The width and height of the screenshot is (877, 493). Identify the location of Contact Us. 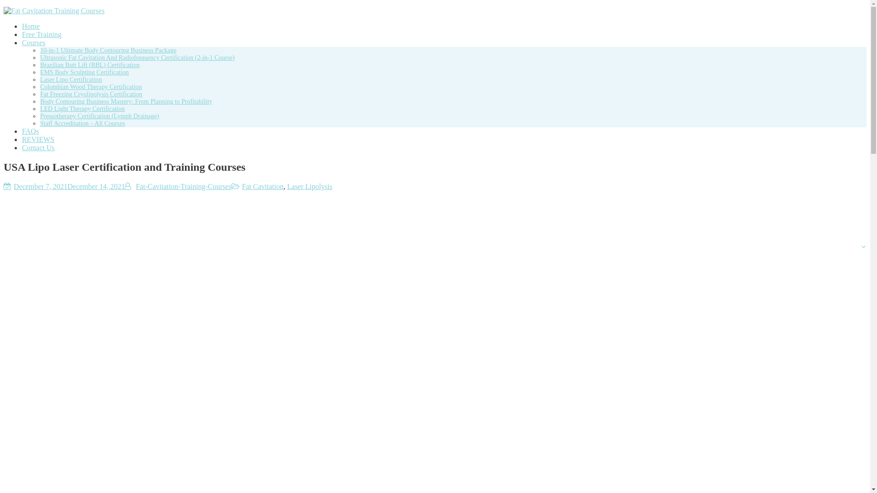
(38, 147).